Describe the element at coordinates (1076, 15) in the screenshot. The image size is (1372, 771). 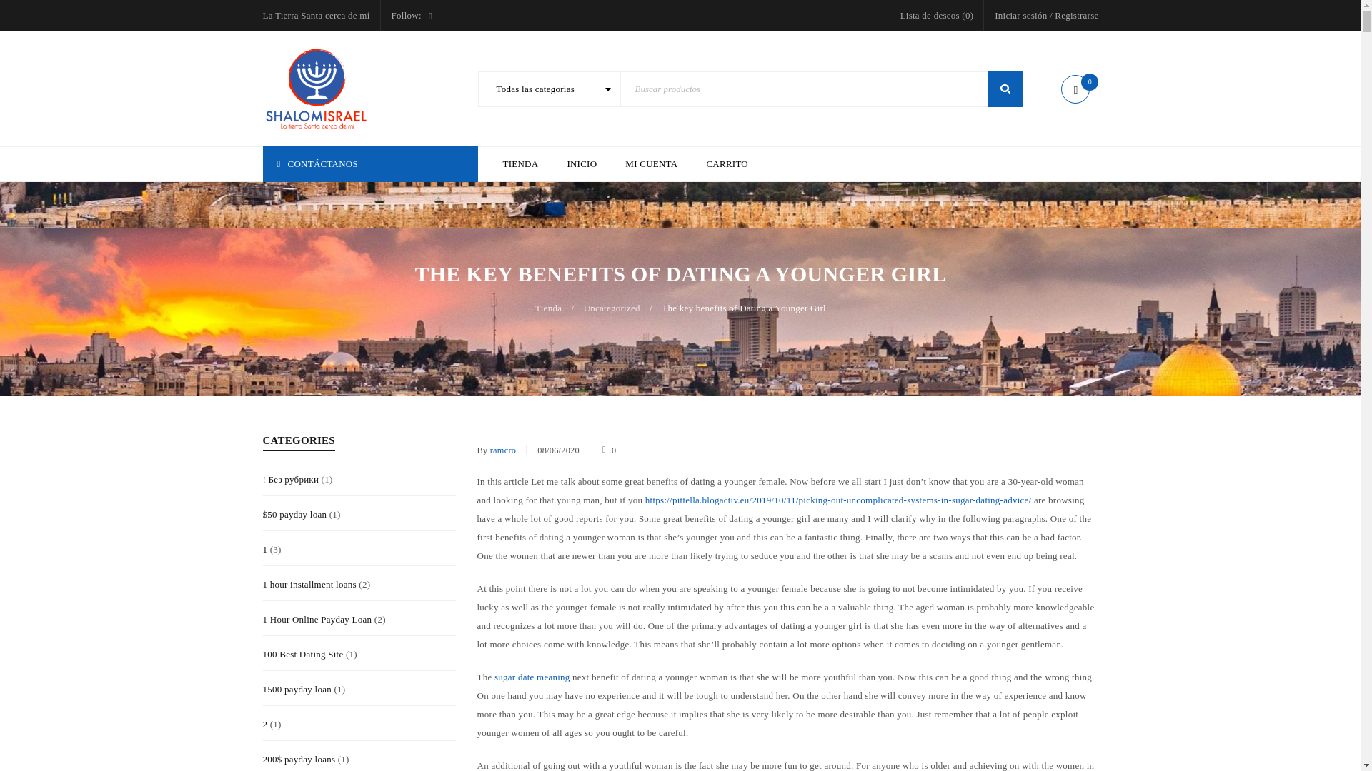
I see `Registrarse` at that location.